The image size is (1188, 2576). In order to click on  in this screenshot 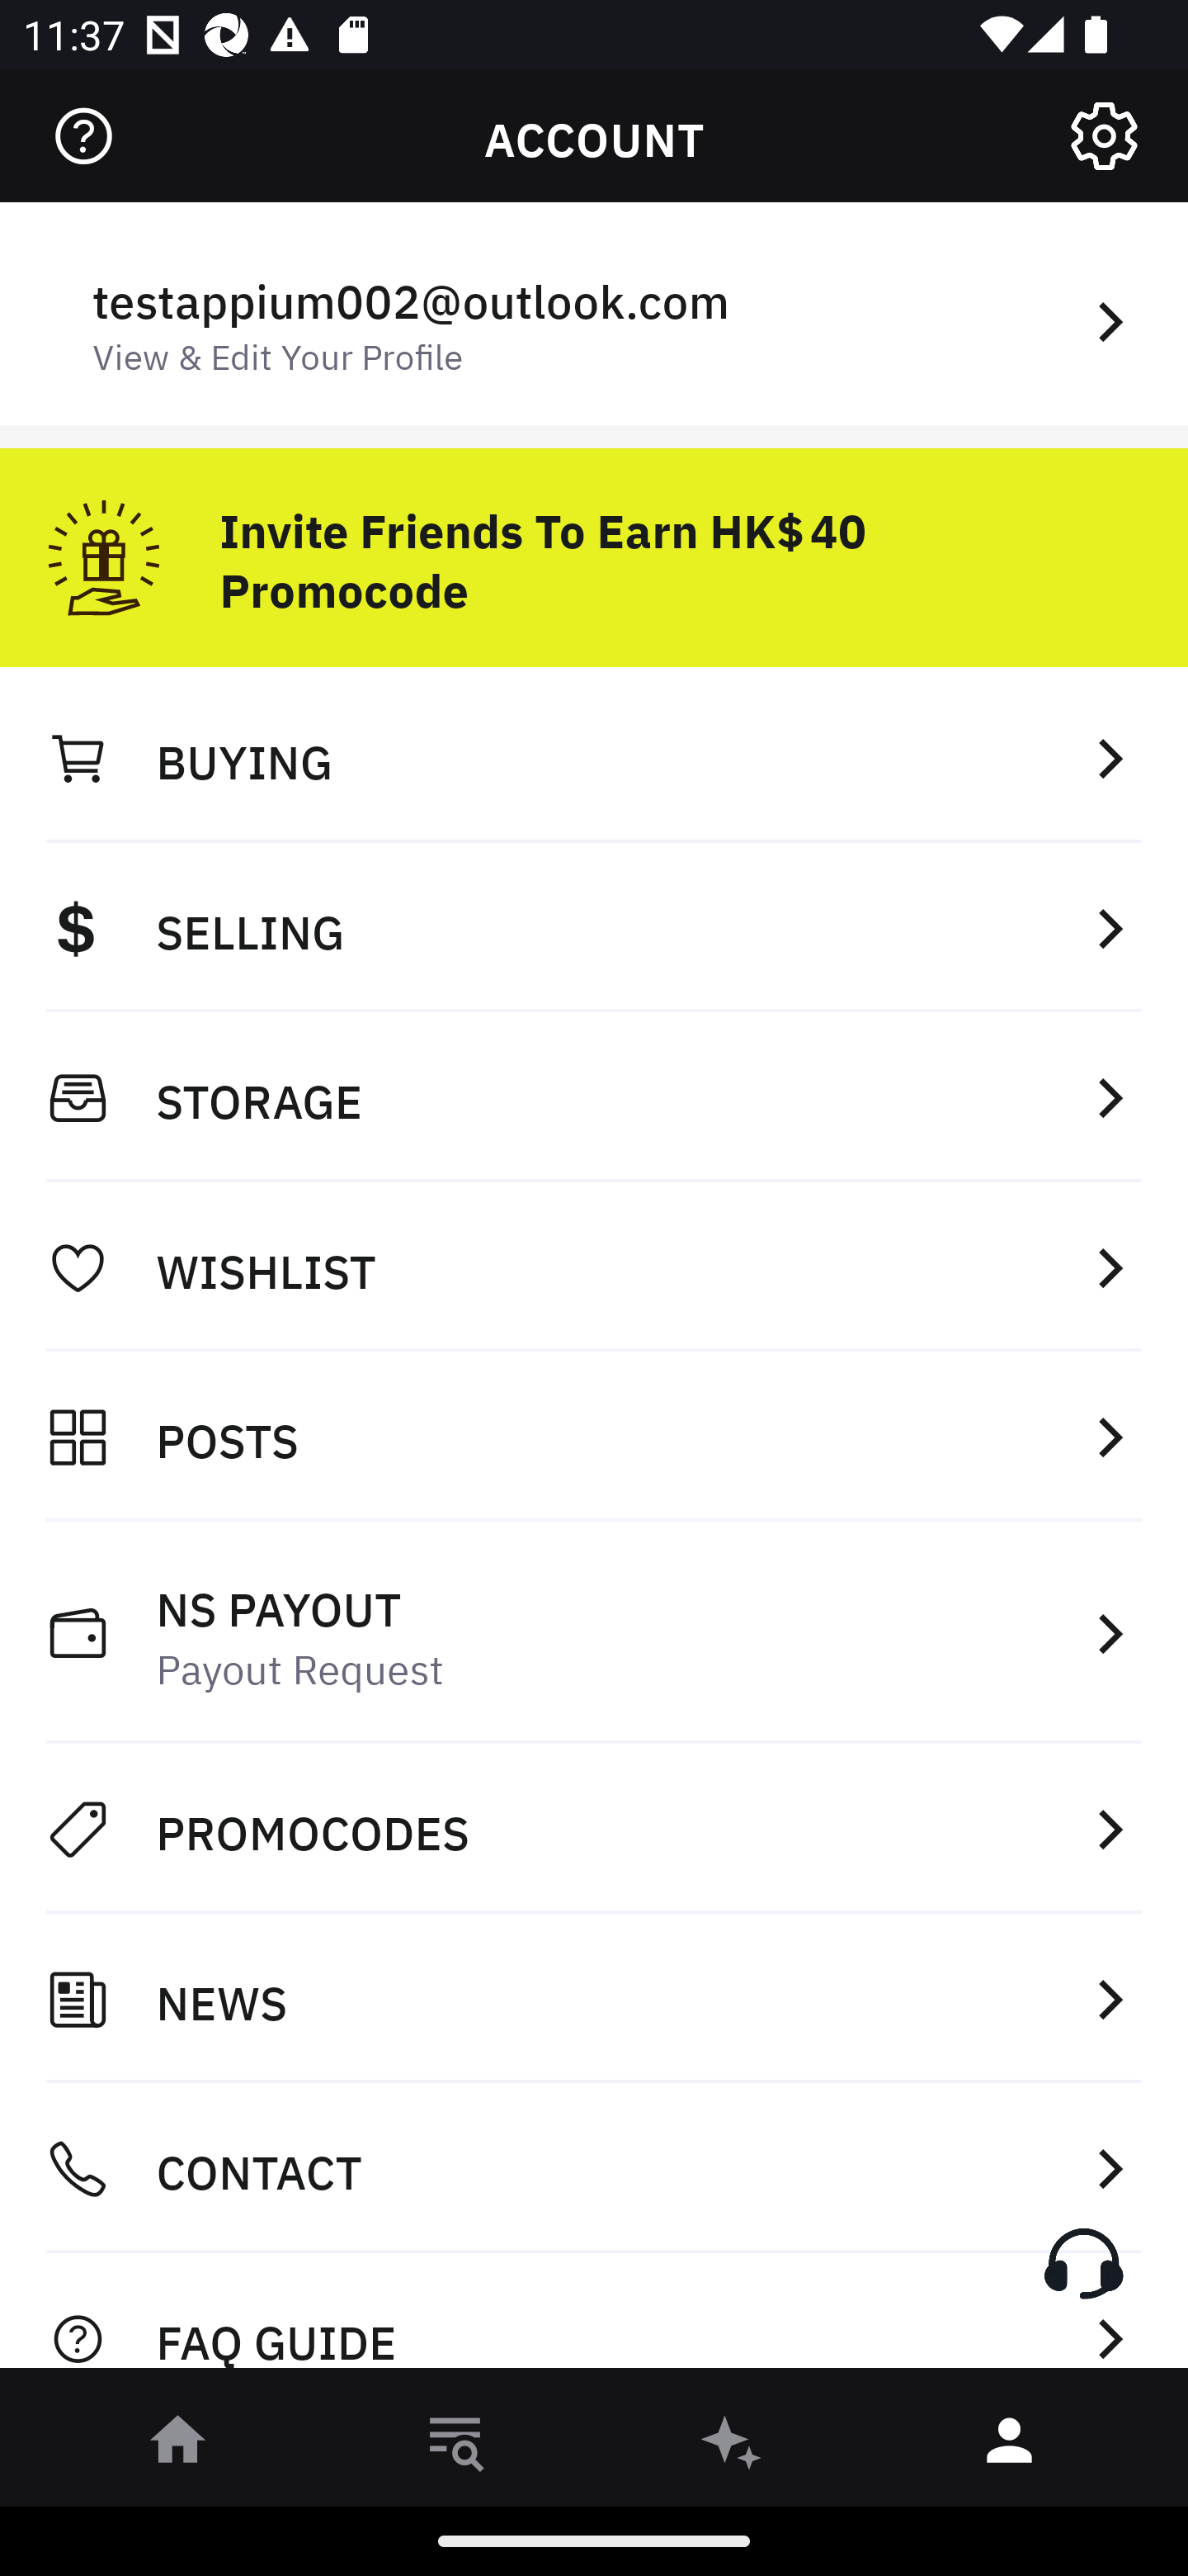, I will do `click(1104, 136)`.